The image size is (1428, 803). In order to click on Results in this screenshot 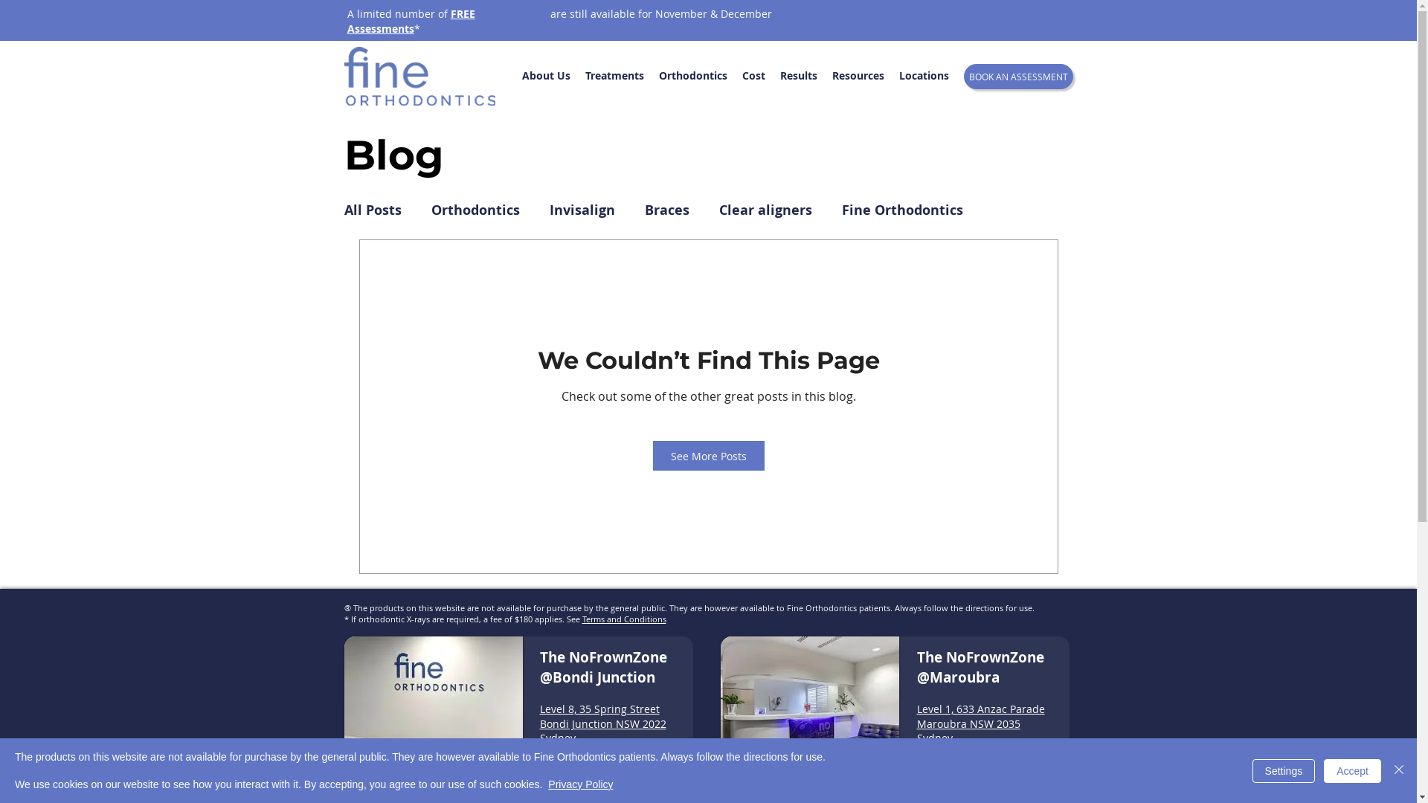, I will do `click(798, 76)`.